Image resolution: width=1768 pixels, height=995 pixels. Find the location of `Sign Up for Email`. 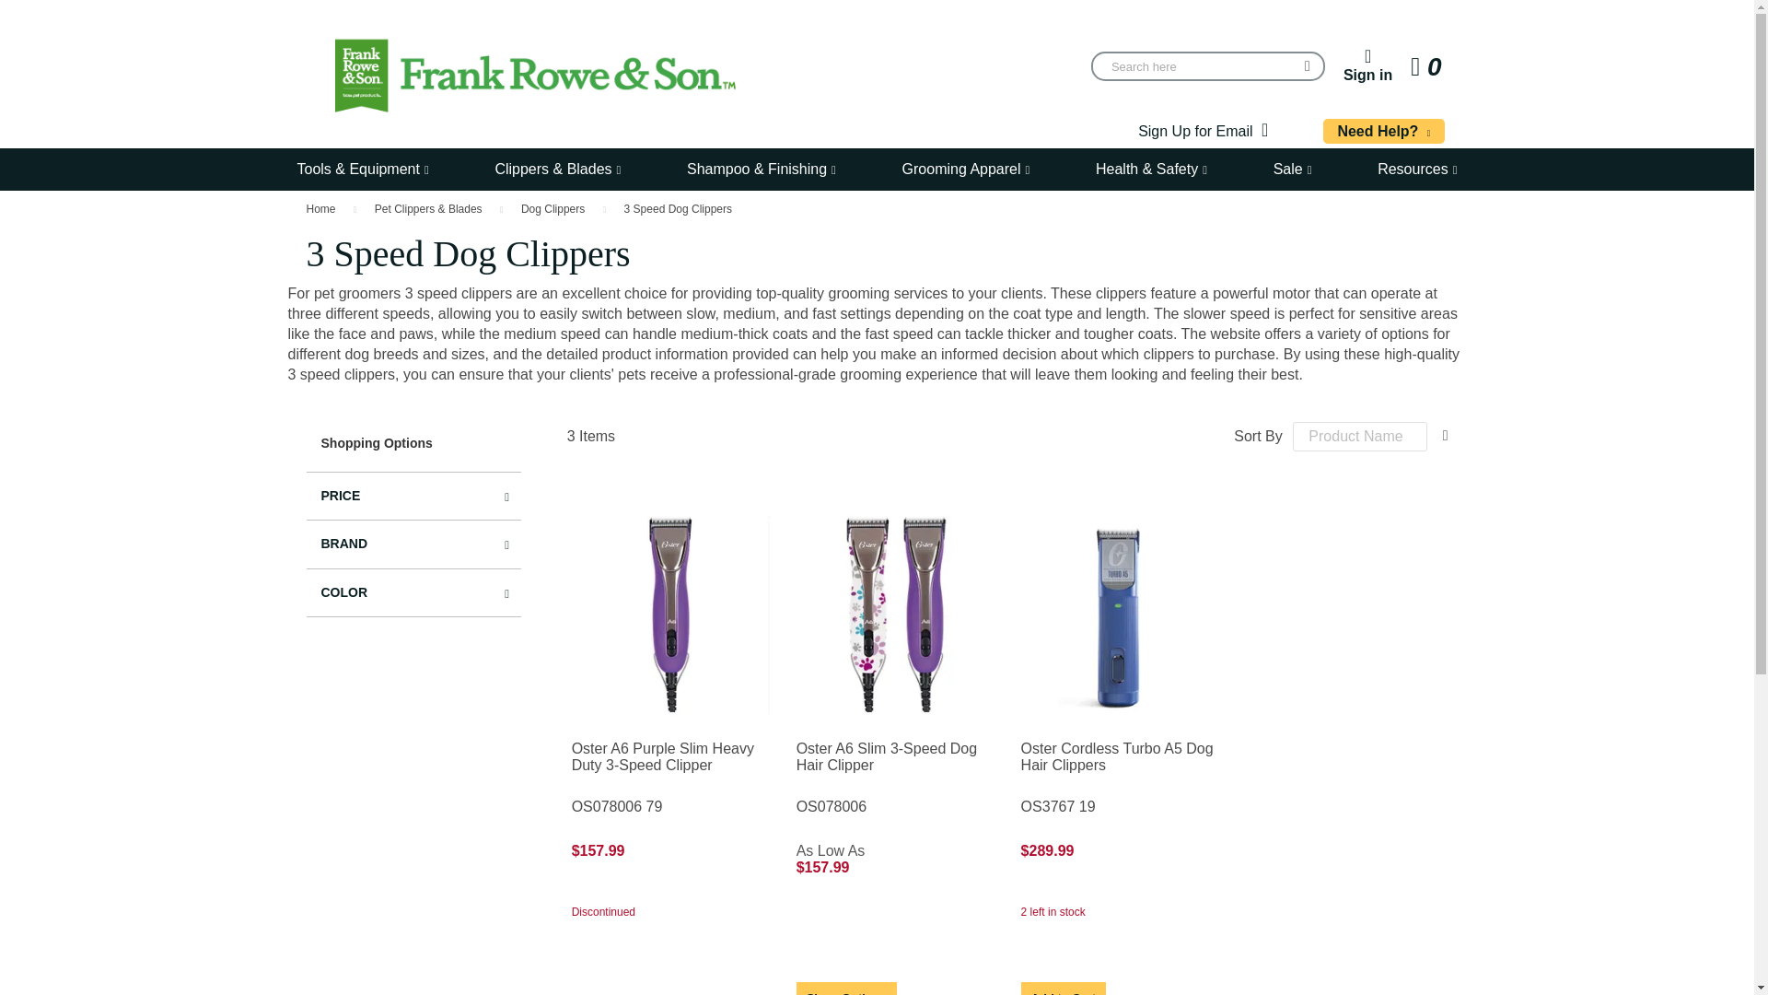

Sign Up for Email is located at coordinates (321, 209).